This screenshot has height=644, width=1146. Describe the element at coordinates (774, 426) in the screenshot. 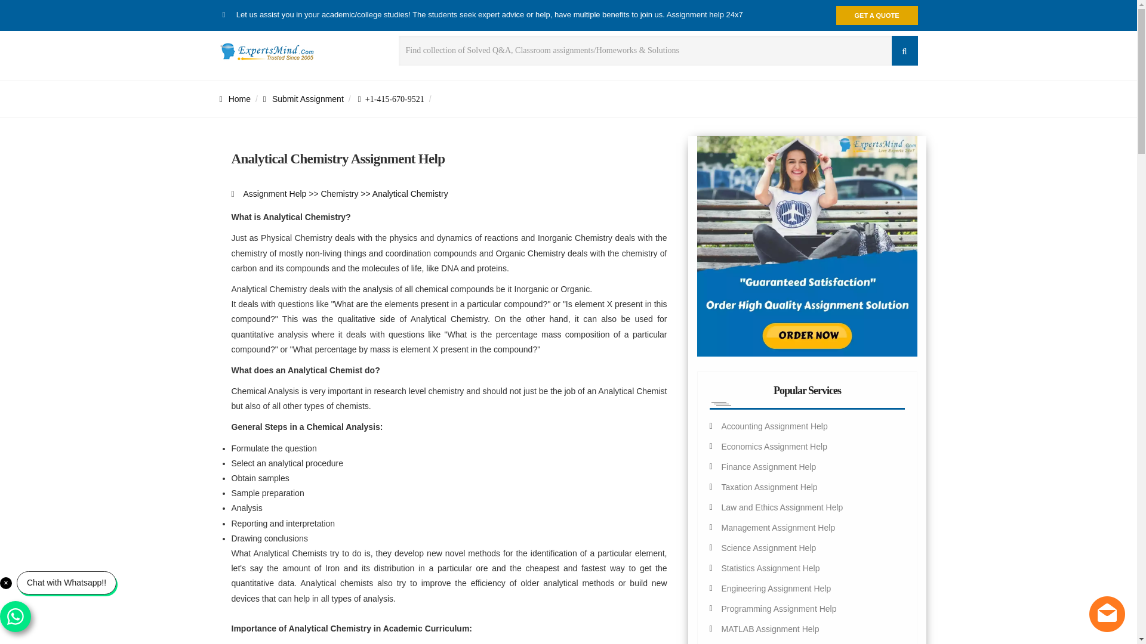

I see `Accounting Assignment Help` at that location.